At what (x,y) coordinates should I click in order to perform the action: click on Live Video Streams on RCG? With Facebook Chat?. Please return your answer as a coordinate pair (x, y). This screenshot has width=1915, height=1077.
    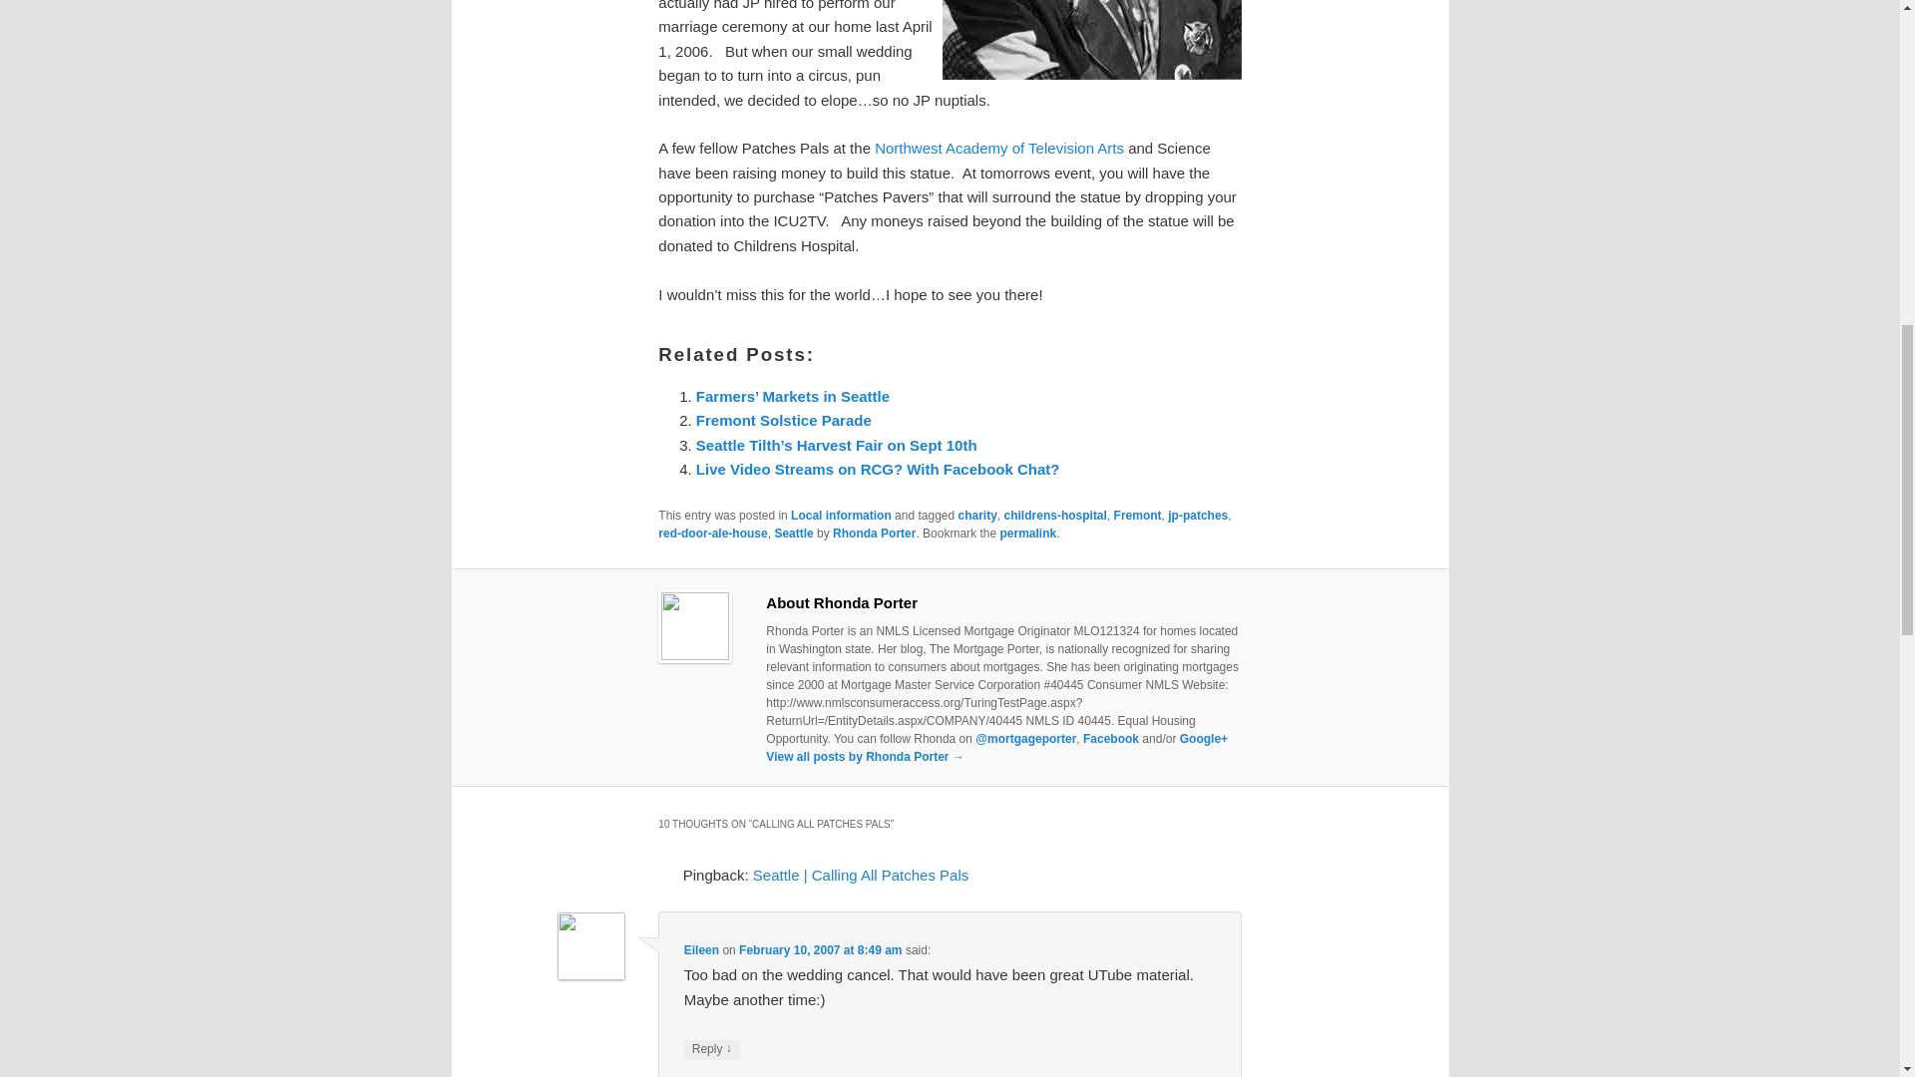
    Looking at the image, I should click on (878, 469).